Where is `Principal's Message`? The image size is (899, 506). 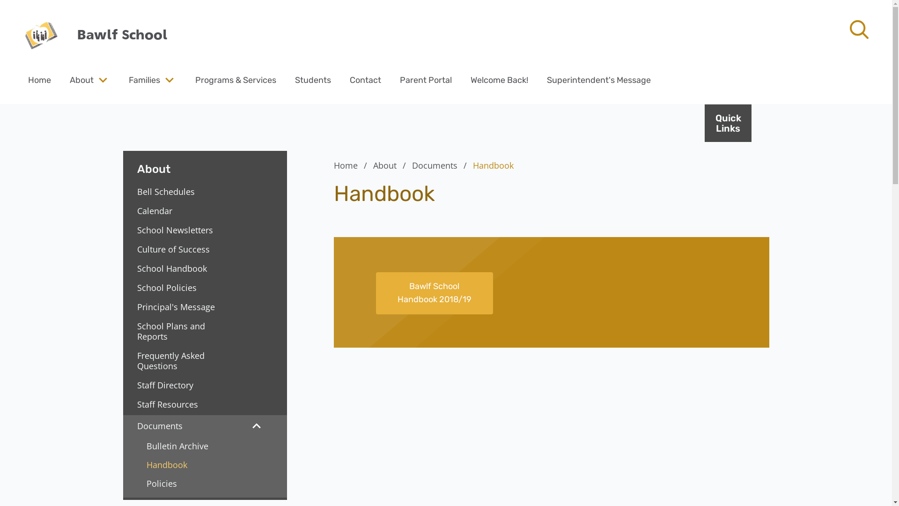 Principal's Message is located at coordinates (178, 307).